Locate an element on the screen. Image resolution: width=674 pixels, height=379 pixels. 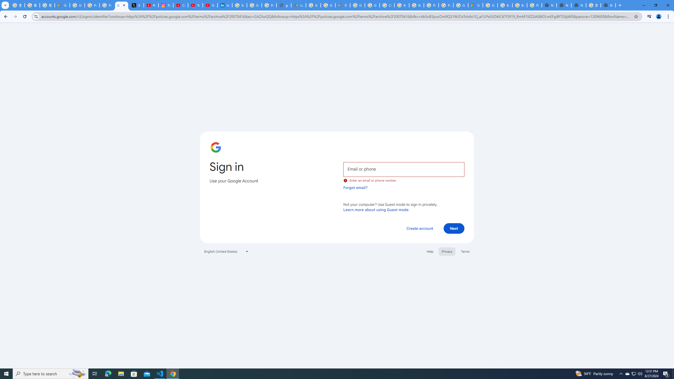
Last Shelter: Survival - Apps on Google Play is located at coordinates (299, 5).